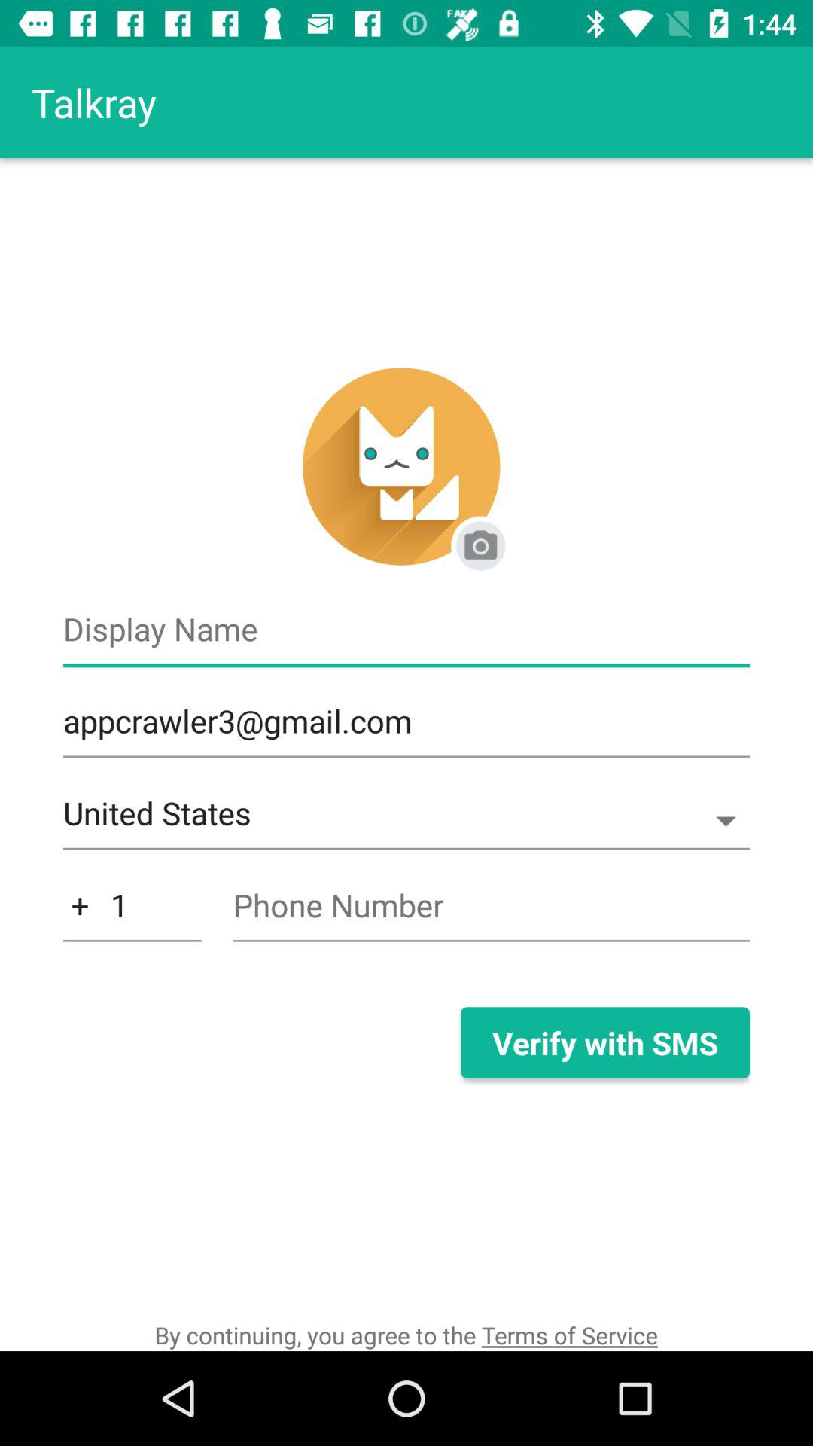 This screenshot has height=1446, width=813. I want to click on turn off the appcrawler3@gmail.com icon, so click(406, 729).